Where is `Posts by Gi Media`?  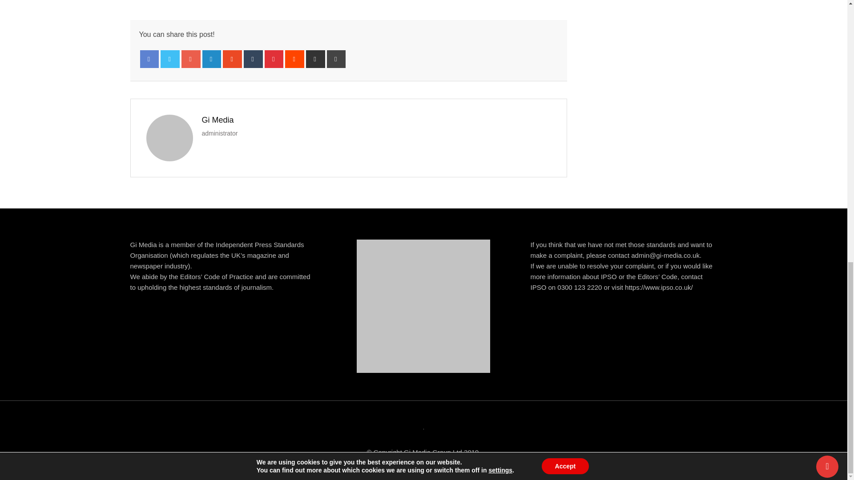
Posts by Gi Media is located at coordinates (218, 120).